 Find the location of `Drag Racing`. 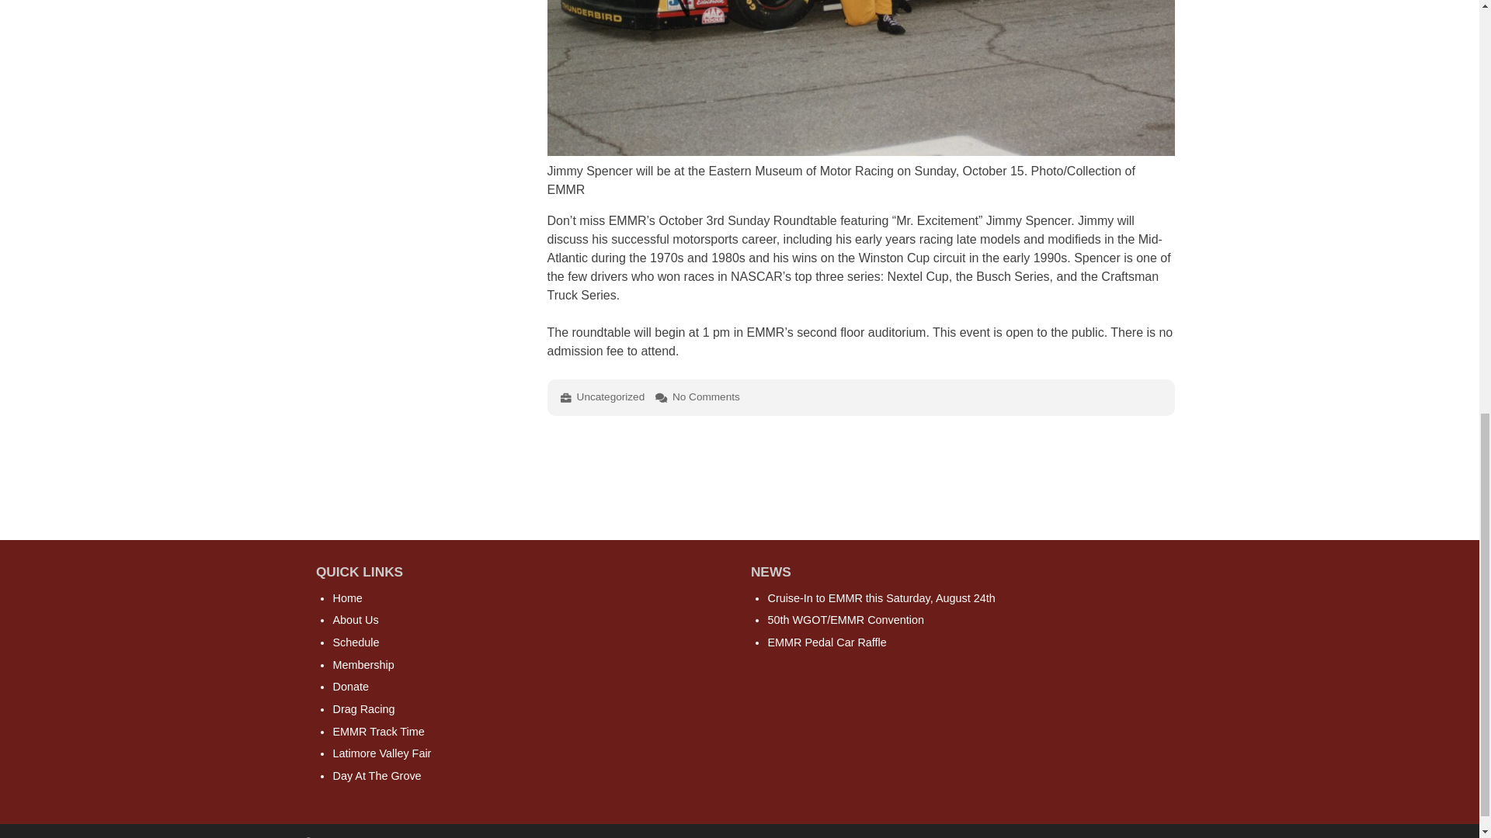

Drag Racing is located at coordinates (363, 709).